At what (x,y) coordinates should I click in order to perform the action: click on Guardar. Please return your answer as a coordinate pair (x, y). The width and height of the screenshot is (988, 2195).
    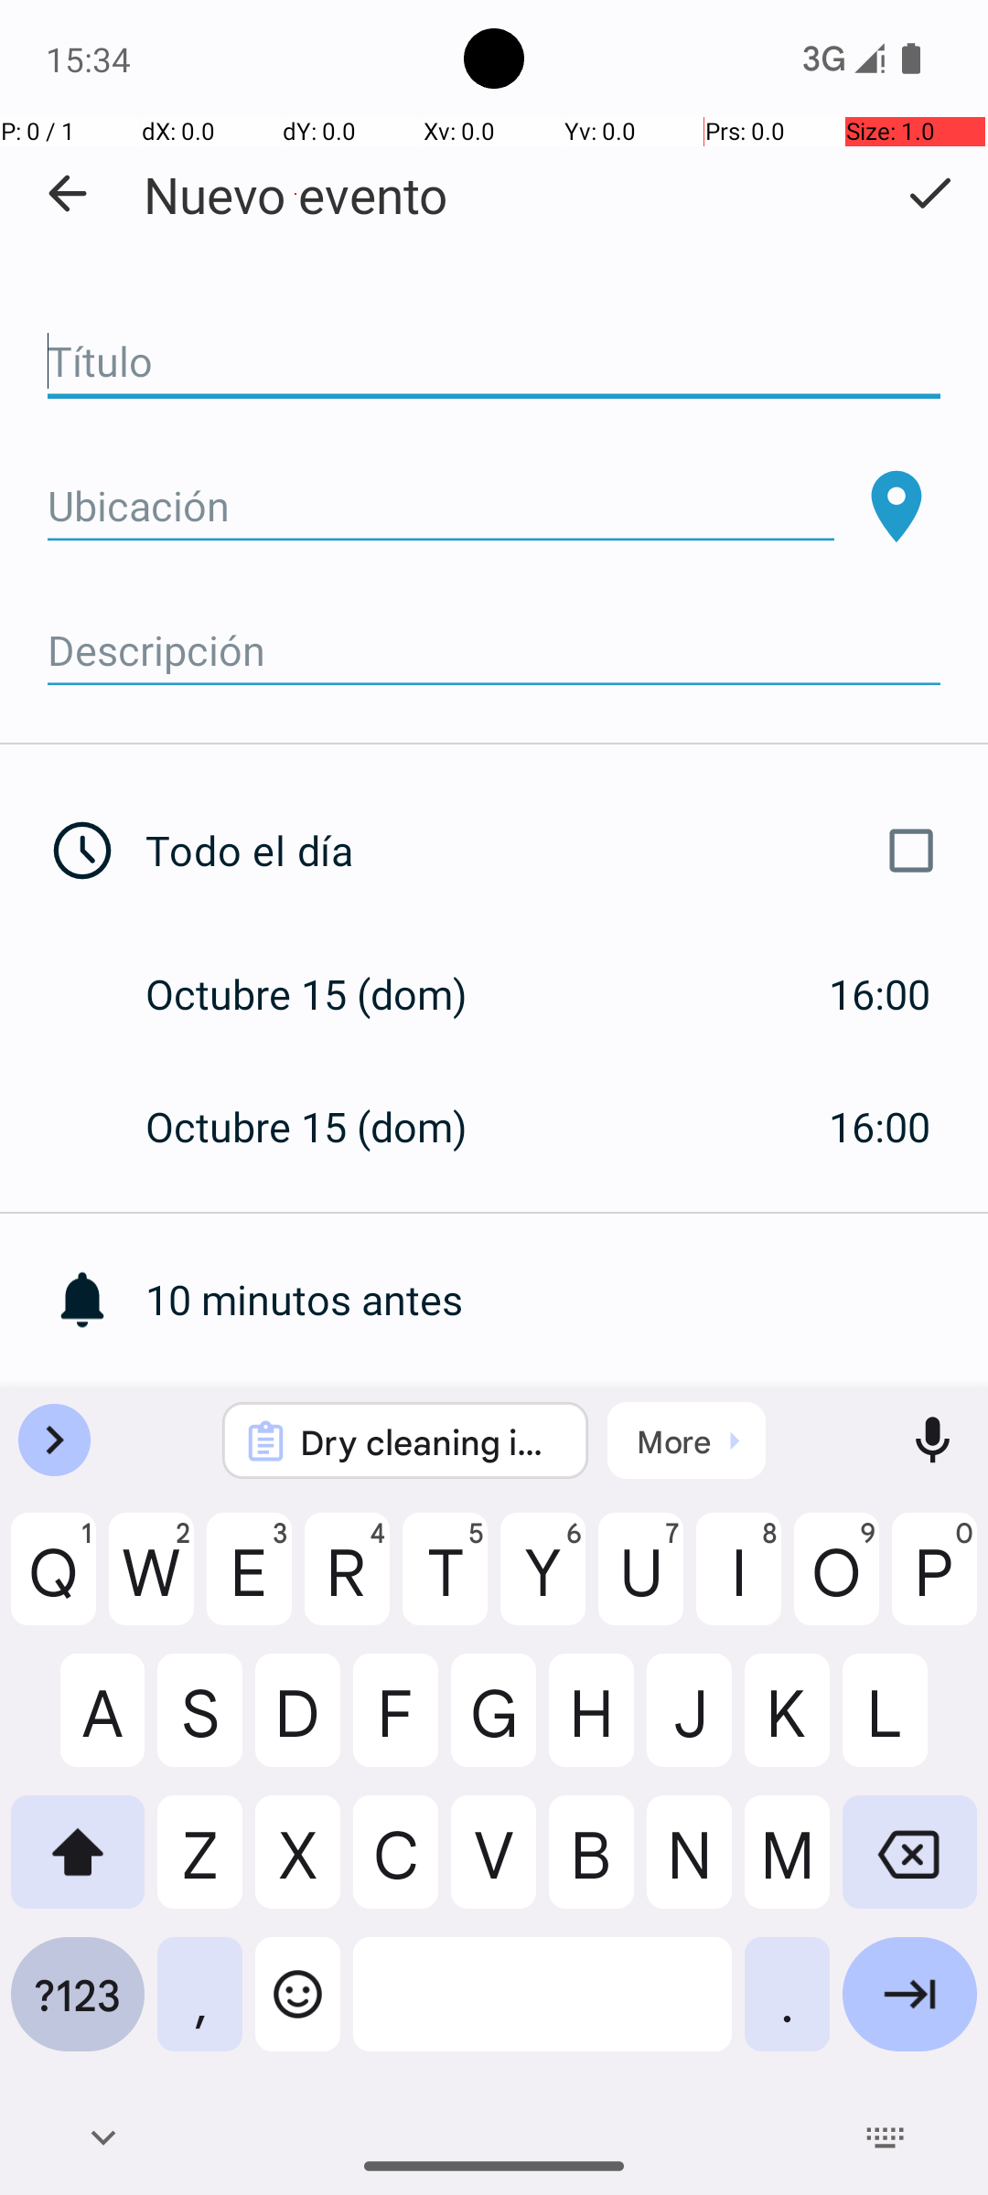
    Looking at the image, I should click on (929, 193).